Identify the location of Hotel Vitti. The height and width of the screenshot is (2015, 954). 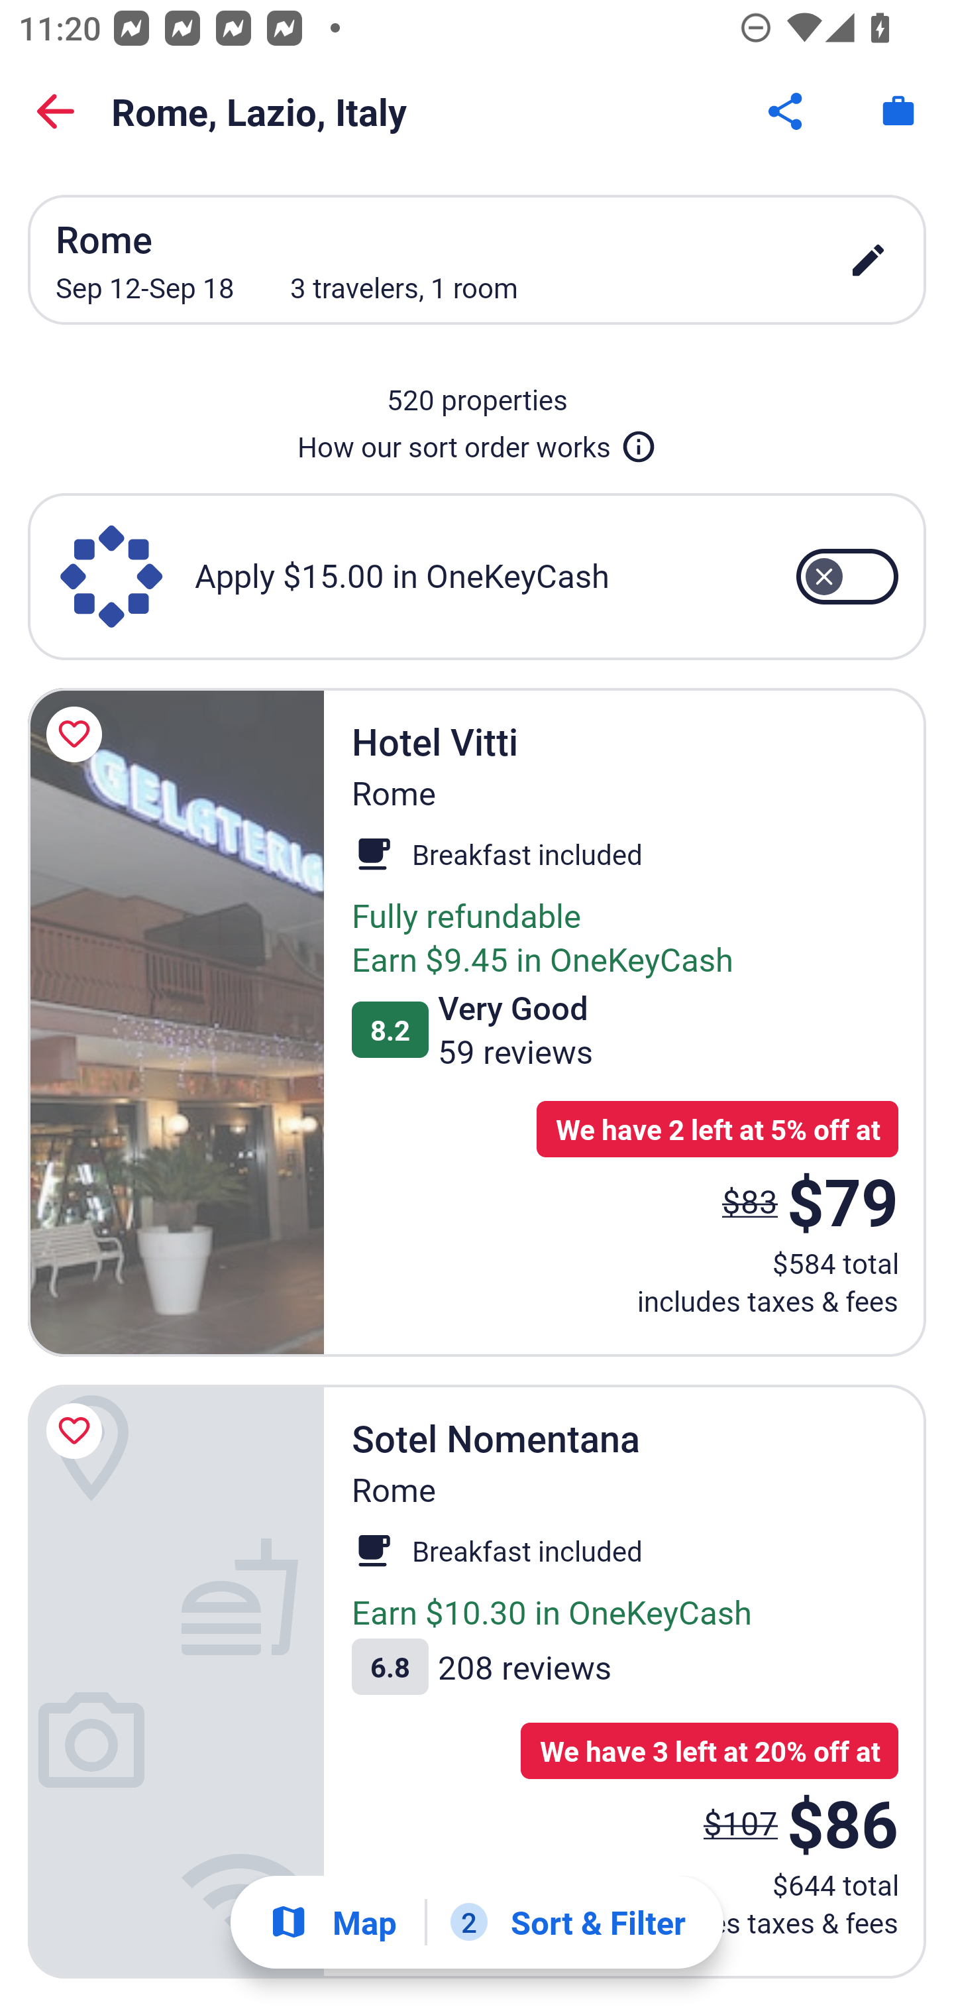
(176, 1021).